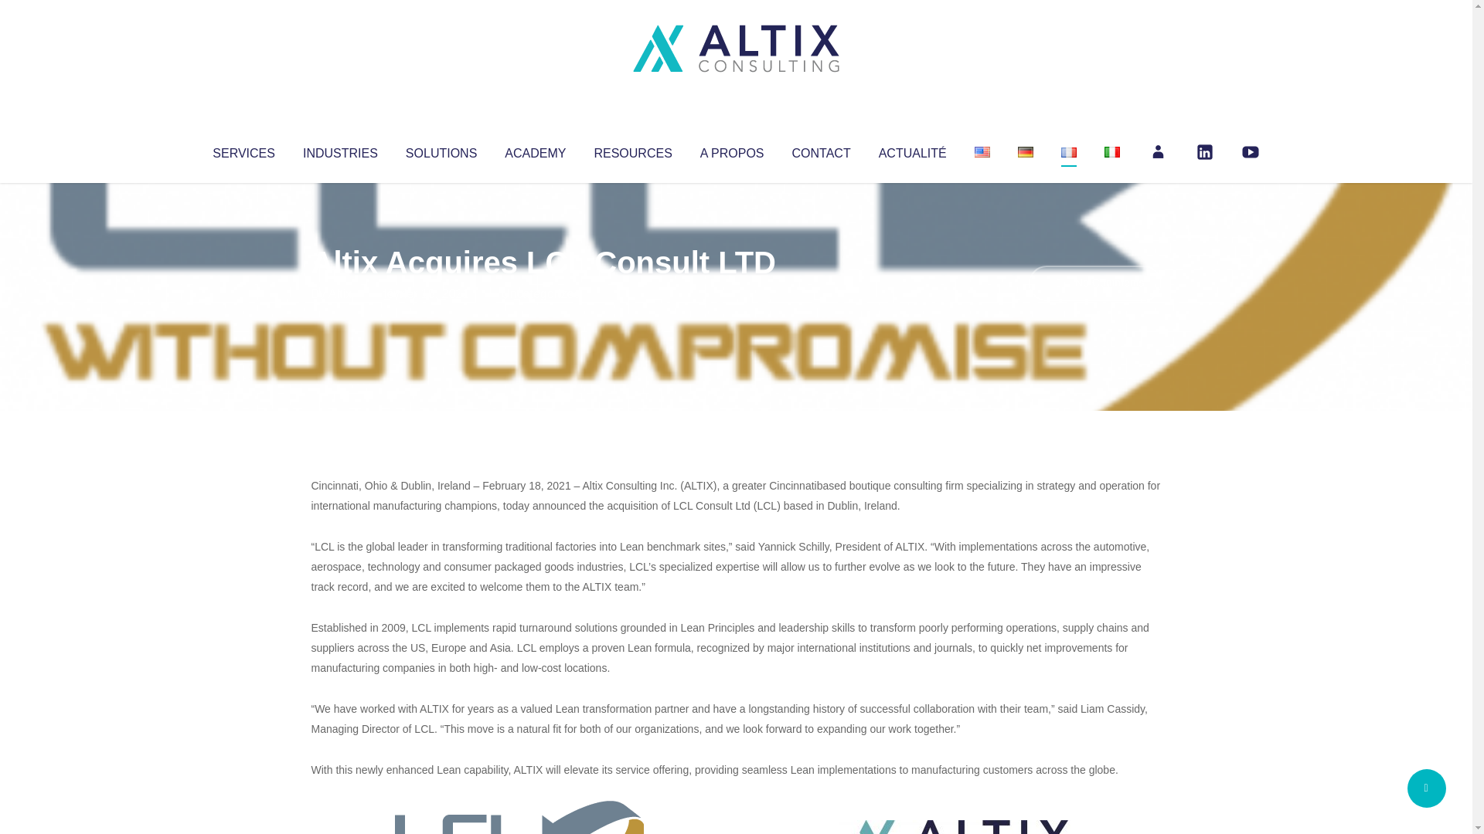 The image size is (1484, 834). What do you see at coordinates (535, 150) in the screenshot?
I see `ACADEMY` at bounding box center [535, 150].